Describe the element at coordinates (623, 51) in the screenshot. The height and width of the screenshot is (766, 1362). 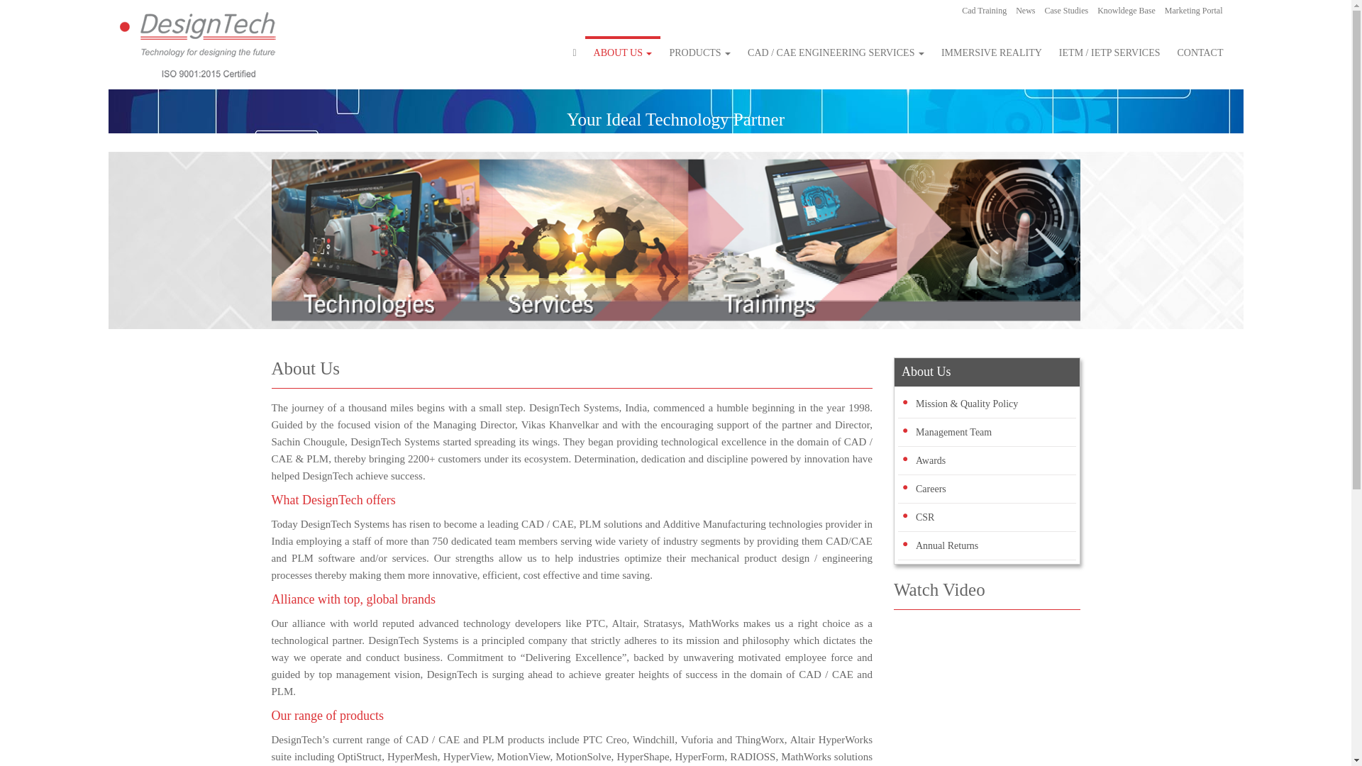
I see `ABOUT US` at that location.